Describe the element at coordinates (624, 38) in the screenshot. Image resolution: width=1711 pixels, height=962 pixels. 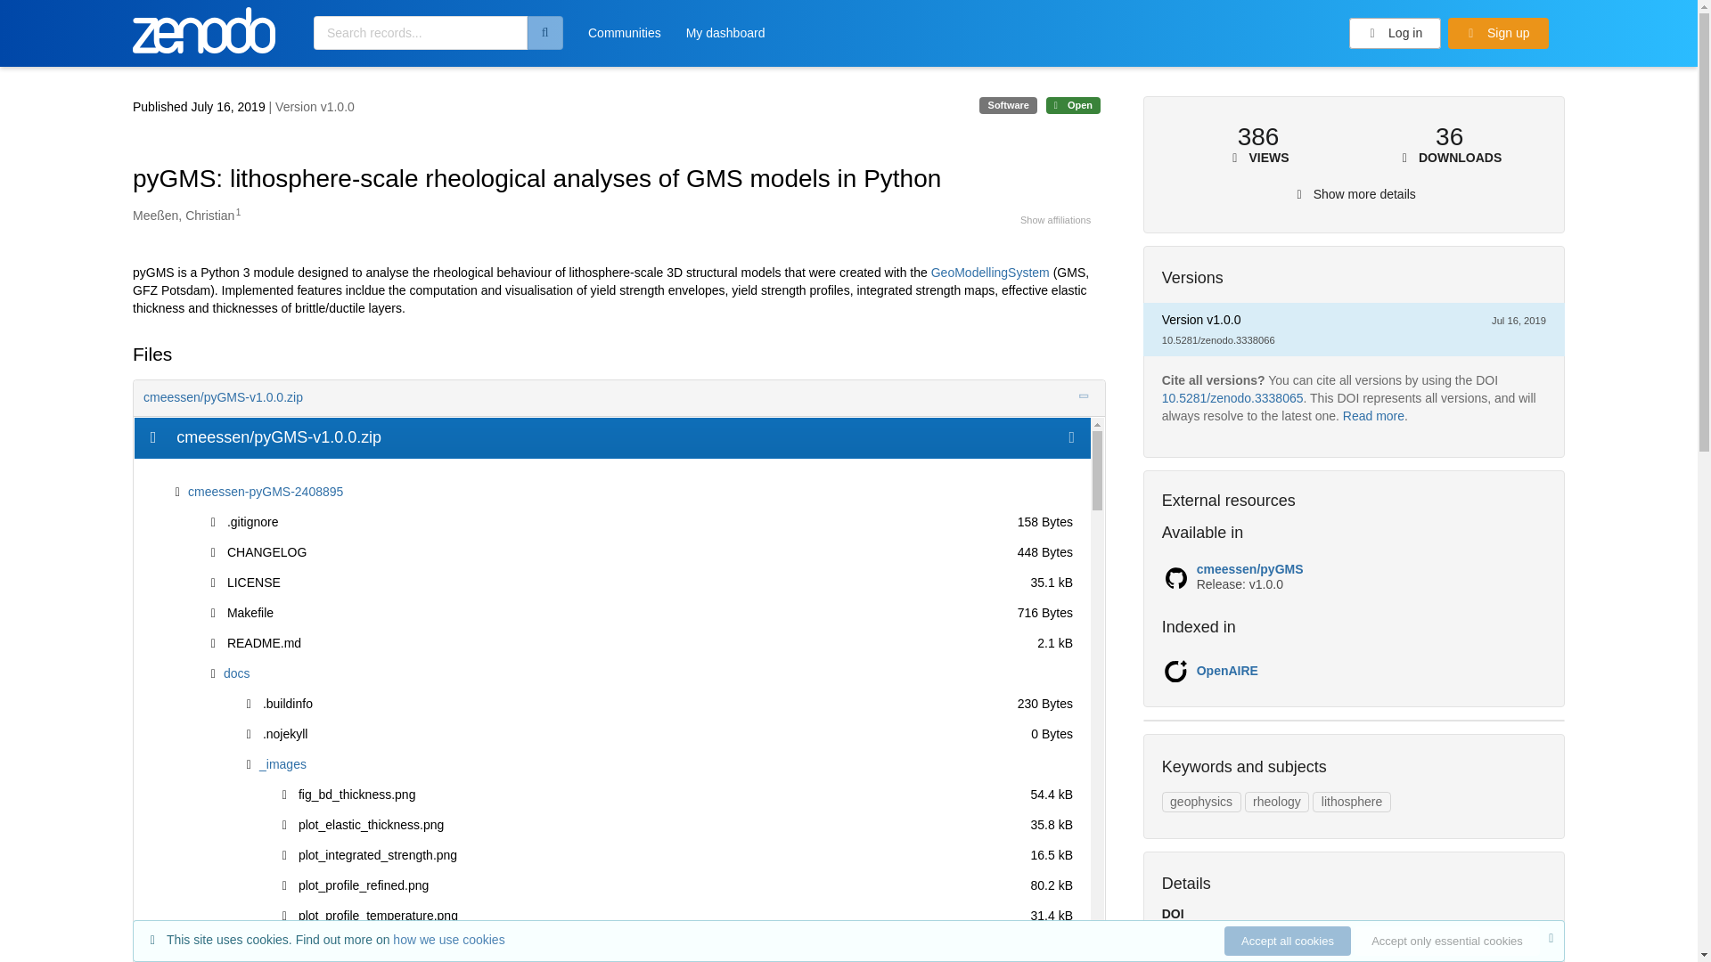
I see `Communities` at that location.